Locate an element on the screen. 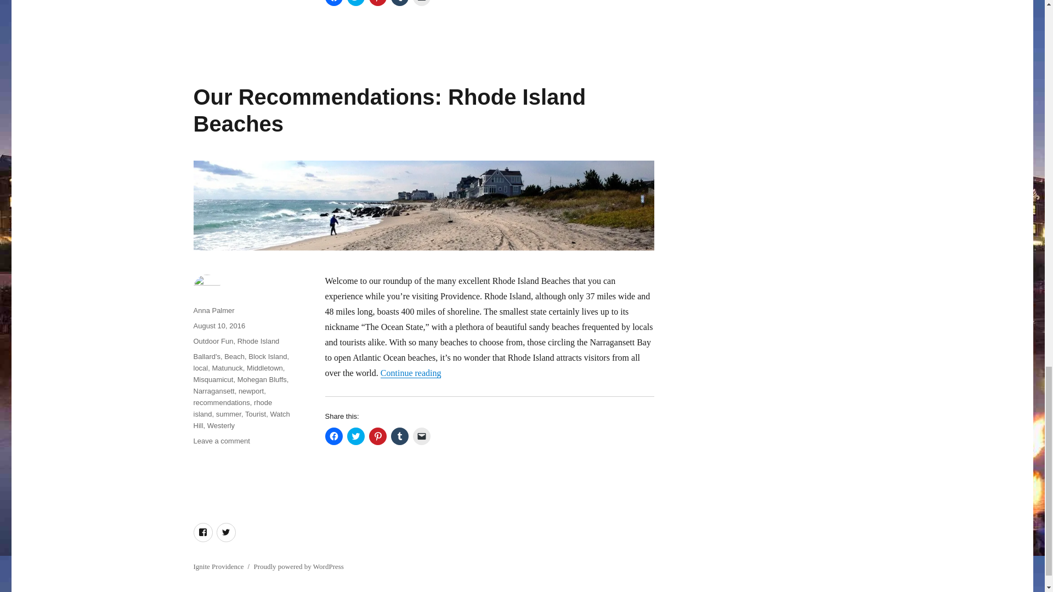 The height and width of the screenshot is (592, 1053). Click to email a link to a friend is located at coordinates (421, 436).